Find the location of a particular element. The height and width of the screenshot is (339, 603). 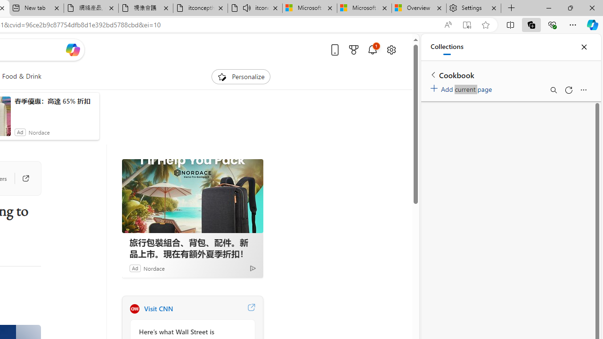

Visit CNN website is located at coordinates (251, 309).